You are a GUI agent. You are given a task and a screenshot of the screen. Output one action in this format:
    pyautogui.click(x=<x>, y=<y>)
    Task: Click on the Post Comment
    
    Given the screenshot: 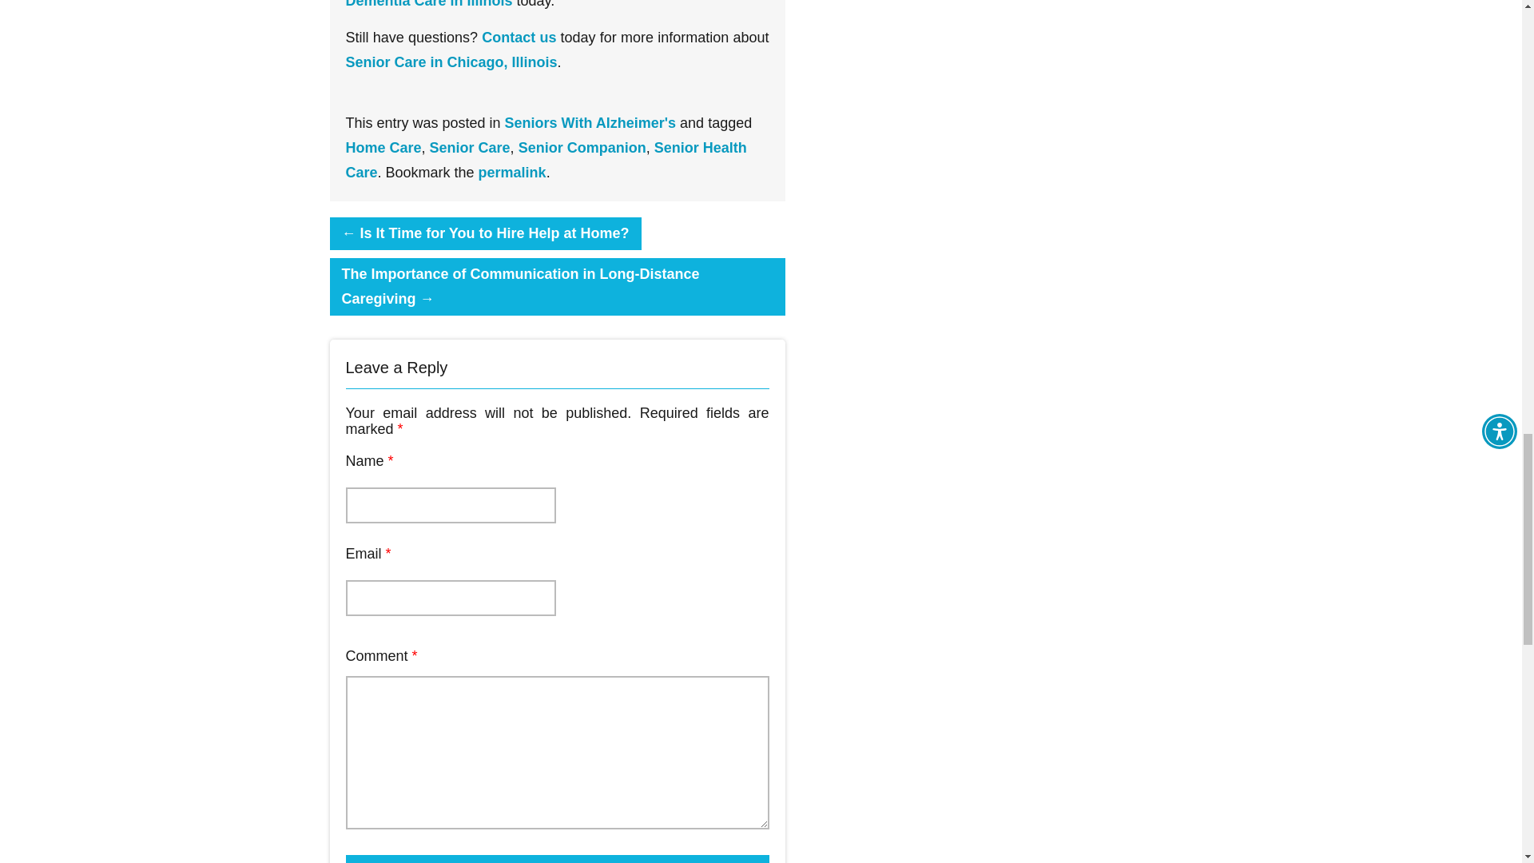 What is the action you would take?
    pyautogui.click(x=556, y=859)
    